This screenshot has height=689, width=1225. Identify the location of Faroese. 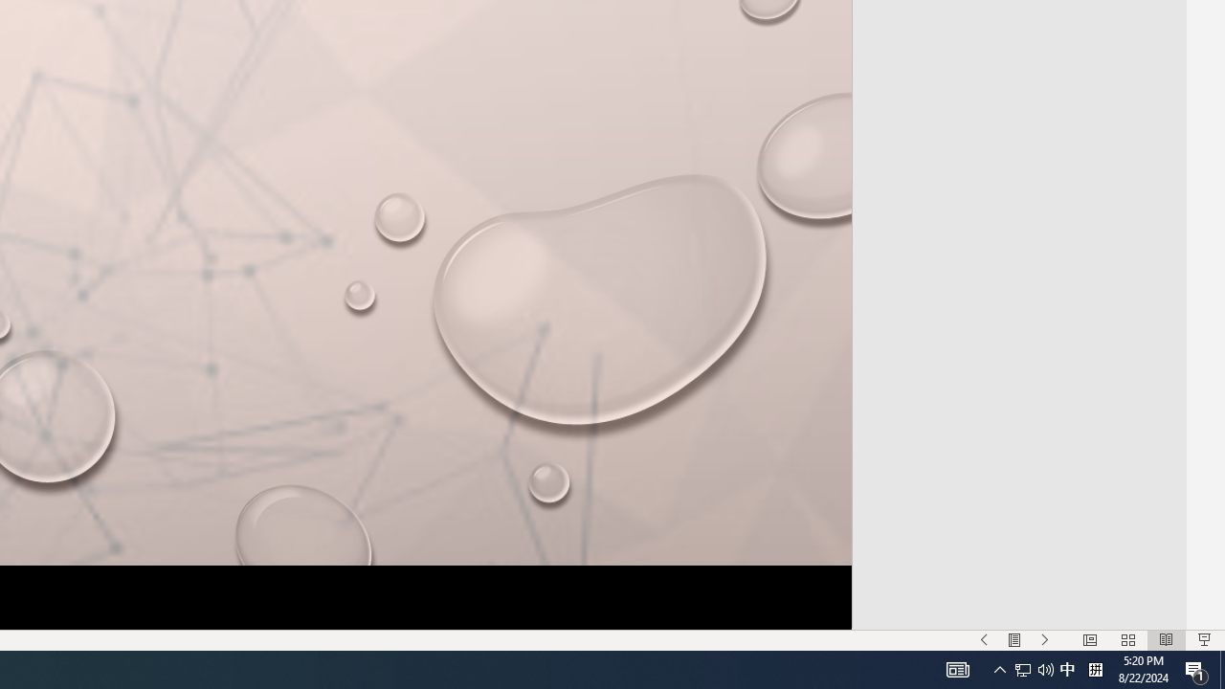
(1017, 612).